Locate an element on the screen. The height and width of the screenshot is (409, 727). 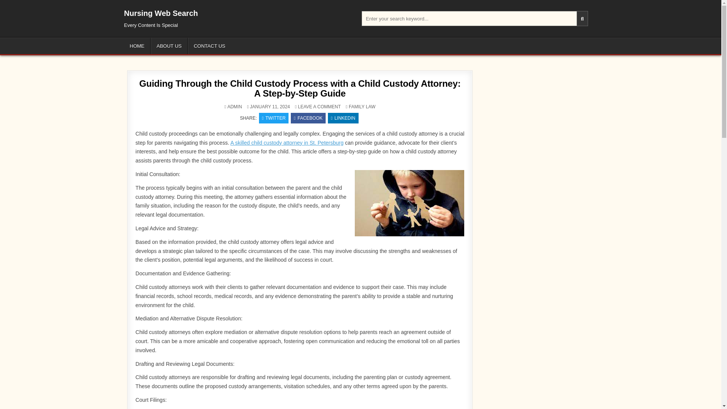
TWITTER is located at coordinates (273, 118).